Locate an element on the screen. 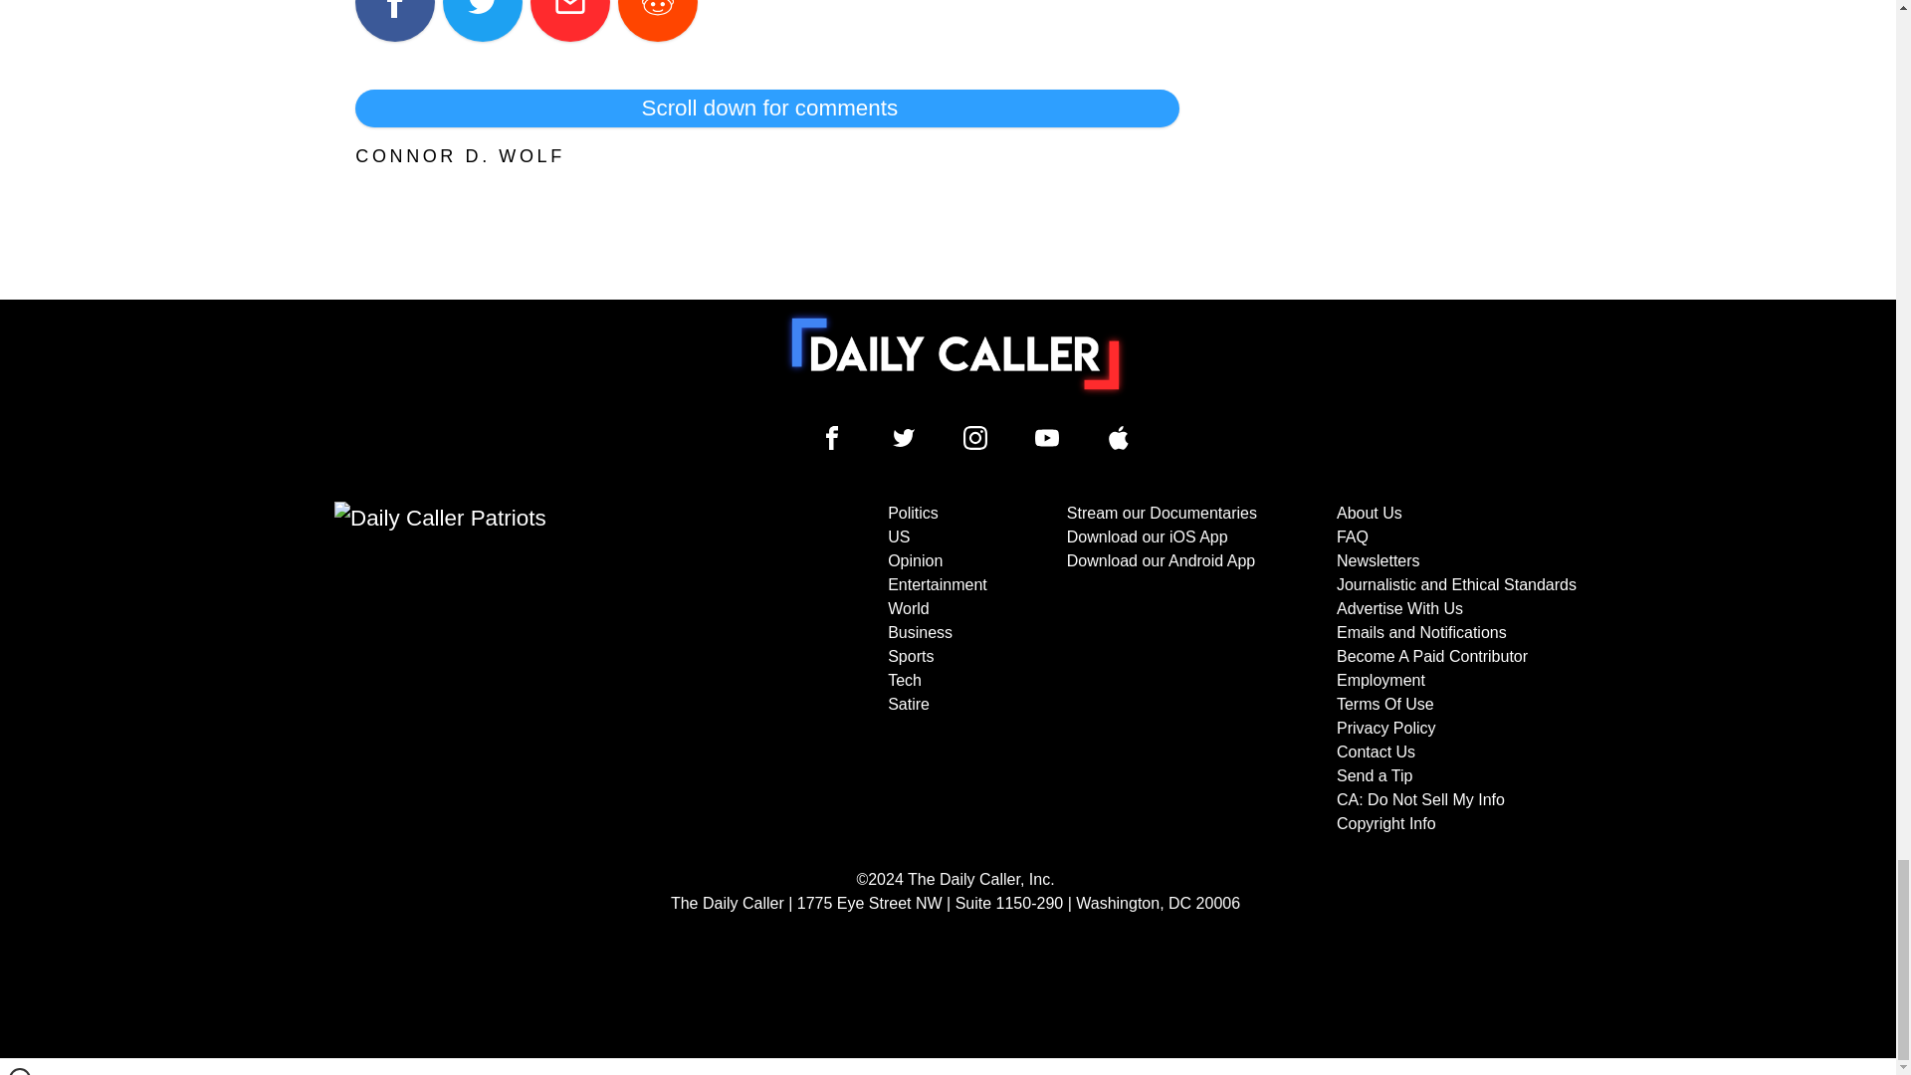 Image resolution: width=1911 pixels, height=1075 pixels. Scroll down for comments is located at coordinates (766, 107).